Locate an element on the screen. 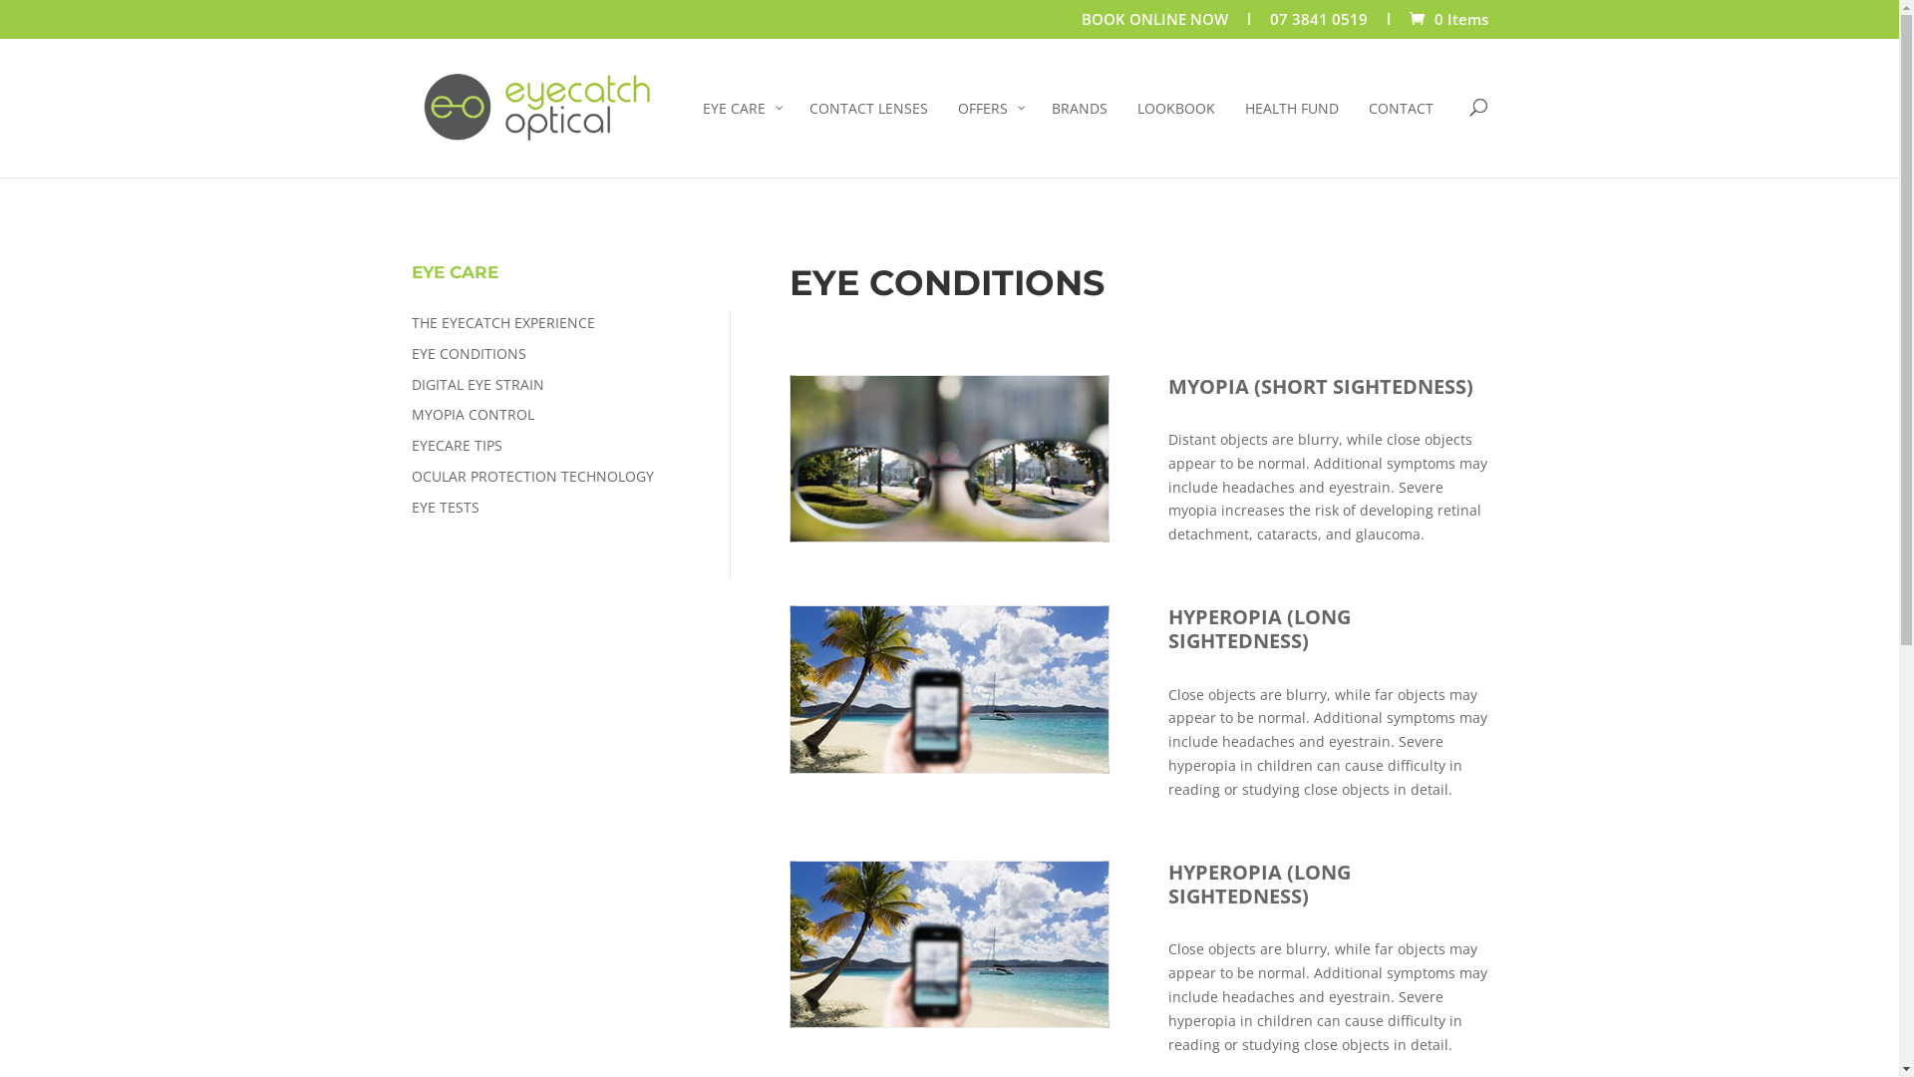  EYE TESTS is located at coordinates (445, 507).